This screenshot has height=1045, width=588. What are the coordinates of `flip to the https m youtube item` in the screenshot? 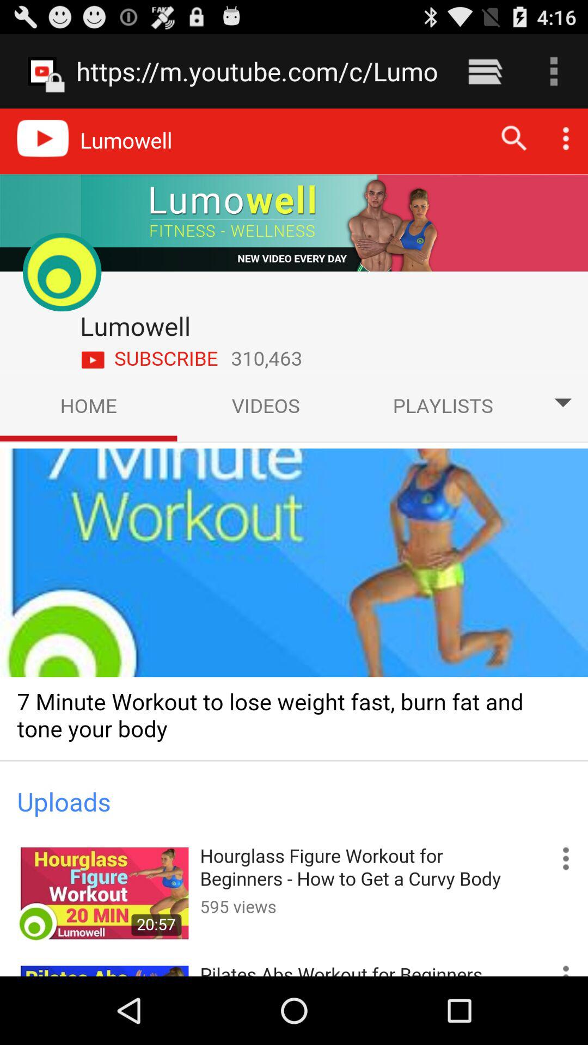 It's located at (257, 71).